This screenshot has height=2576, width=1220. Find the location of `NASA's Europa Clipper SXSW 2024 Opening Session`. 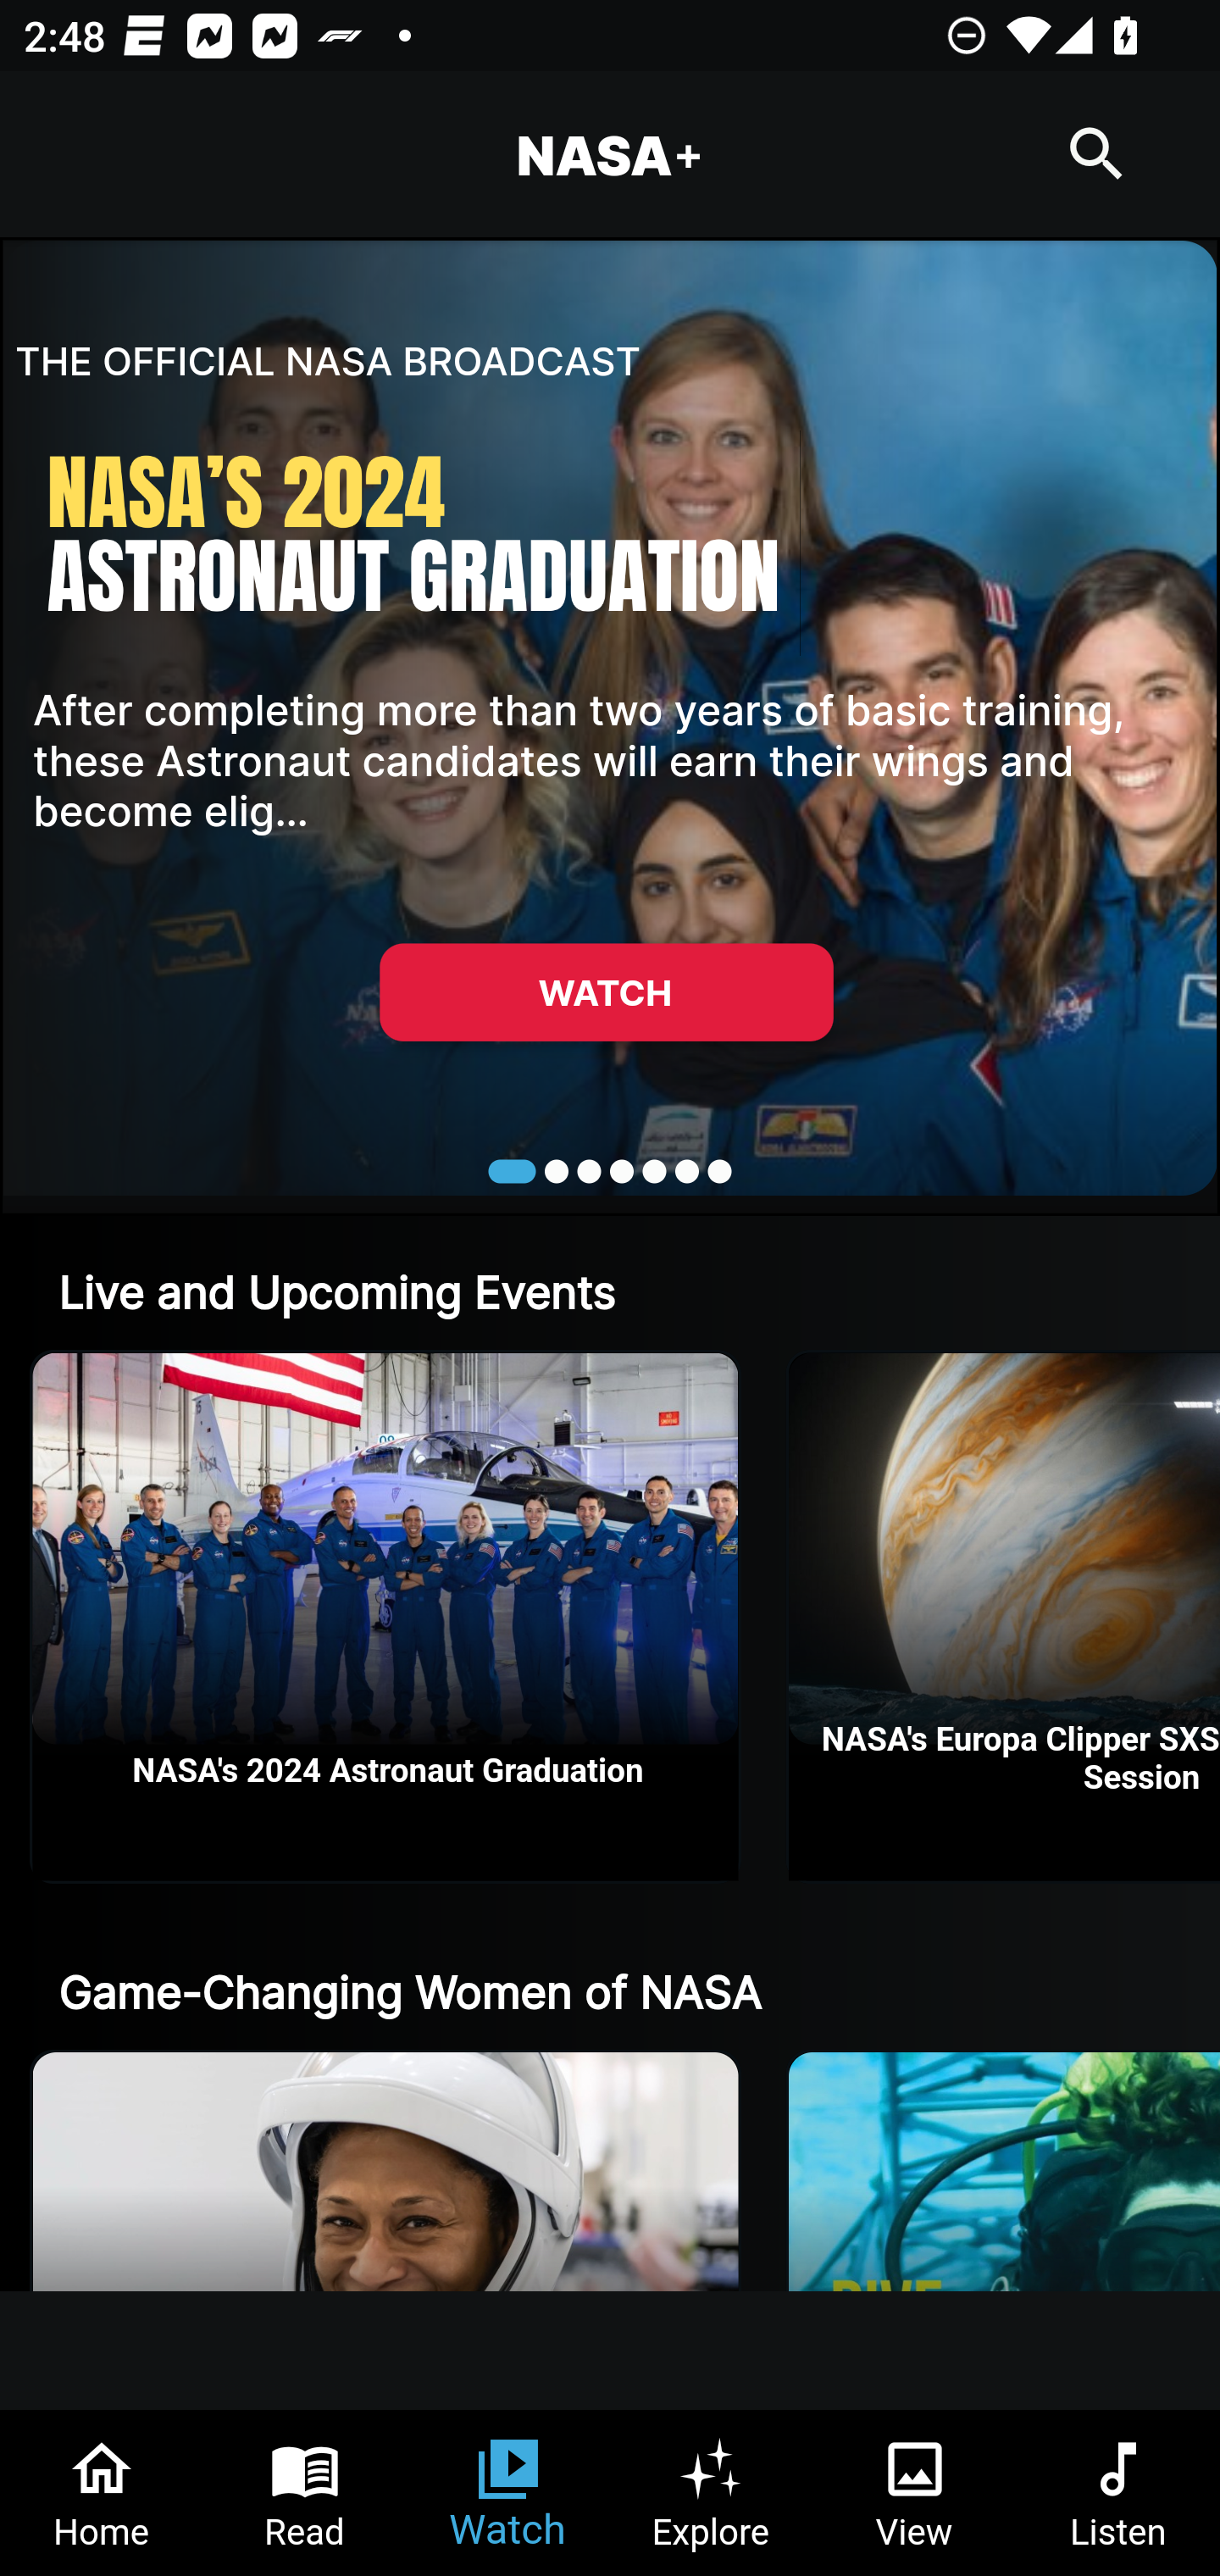

NASA's Europa Clipper SXSW 2024 Opening Session is located at coordinates (1005, 1617).